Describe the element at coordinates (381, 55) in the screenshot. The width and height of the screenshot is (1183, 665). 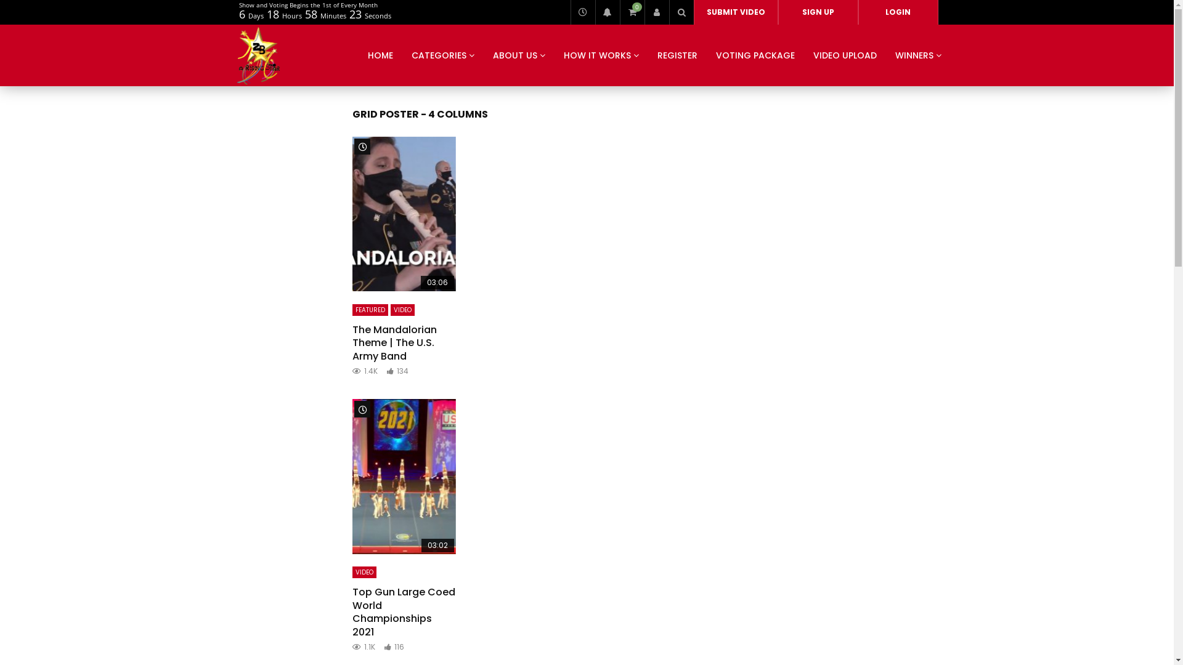
I see `HOME` at that location.